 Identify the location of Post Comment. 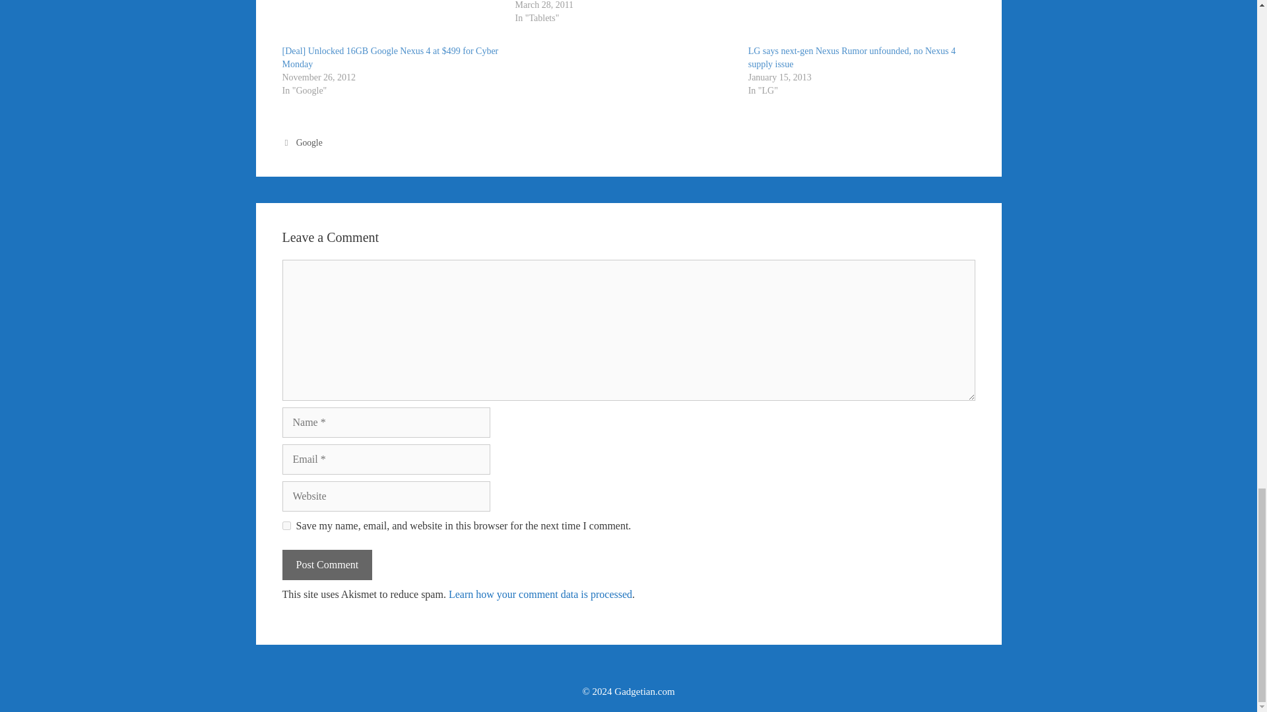
(327, 564).